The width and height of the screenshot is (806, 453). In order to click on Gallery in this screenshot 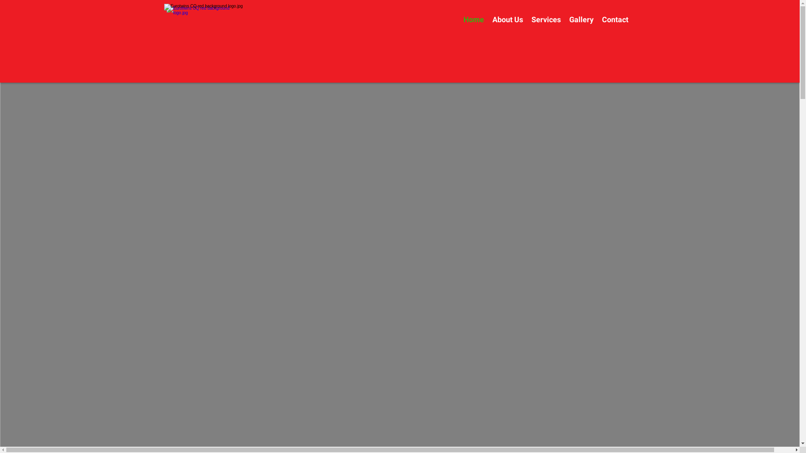, I will do `click(581, 19)`.